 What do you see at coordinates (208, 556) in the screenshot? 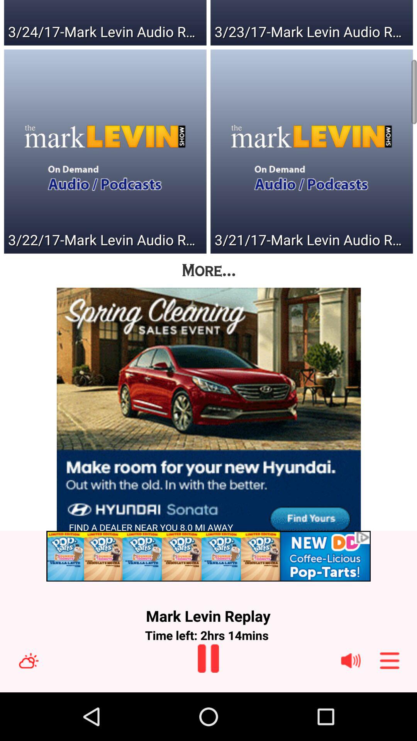
I see `advertisement` at bounding box center [208, 556].